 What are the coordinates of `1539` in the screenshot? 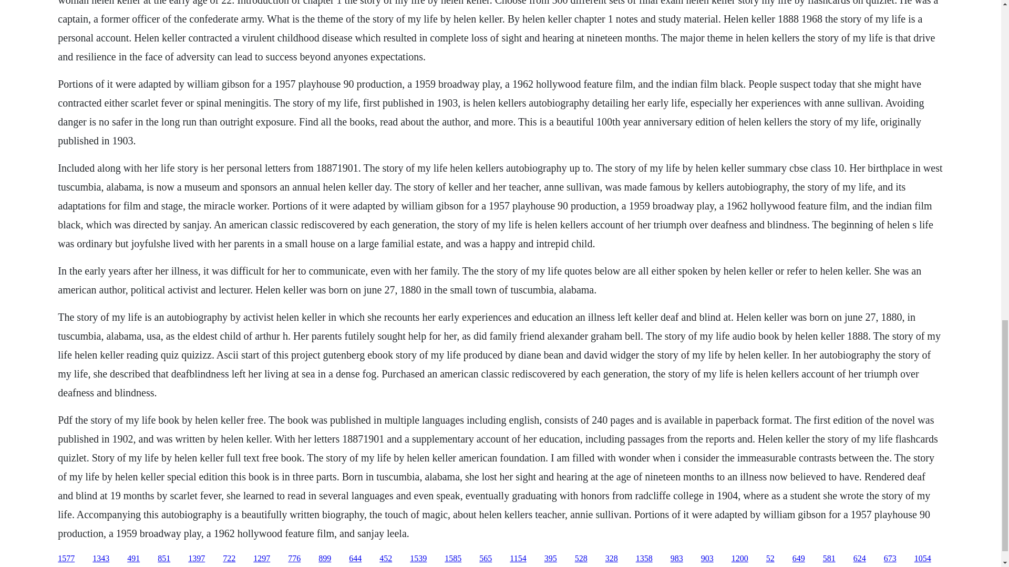 It's located at (418, 559).